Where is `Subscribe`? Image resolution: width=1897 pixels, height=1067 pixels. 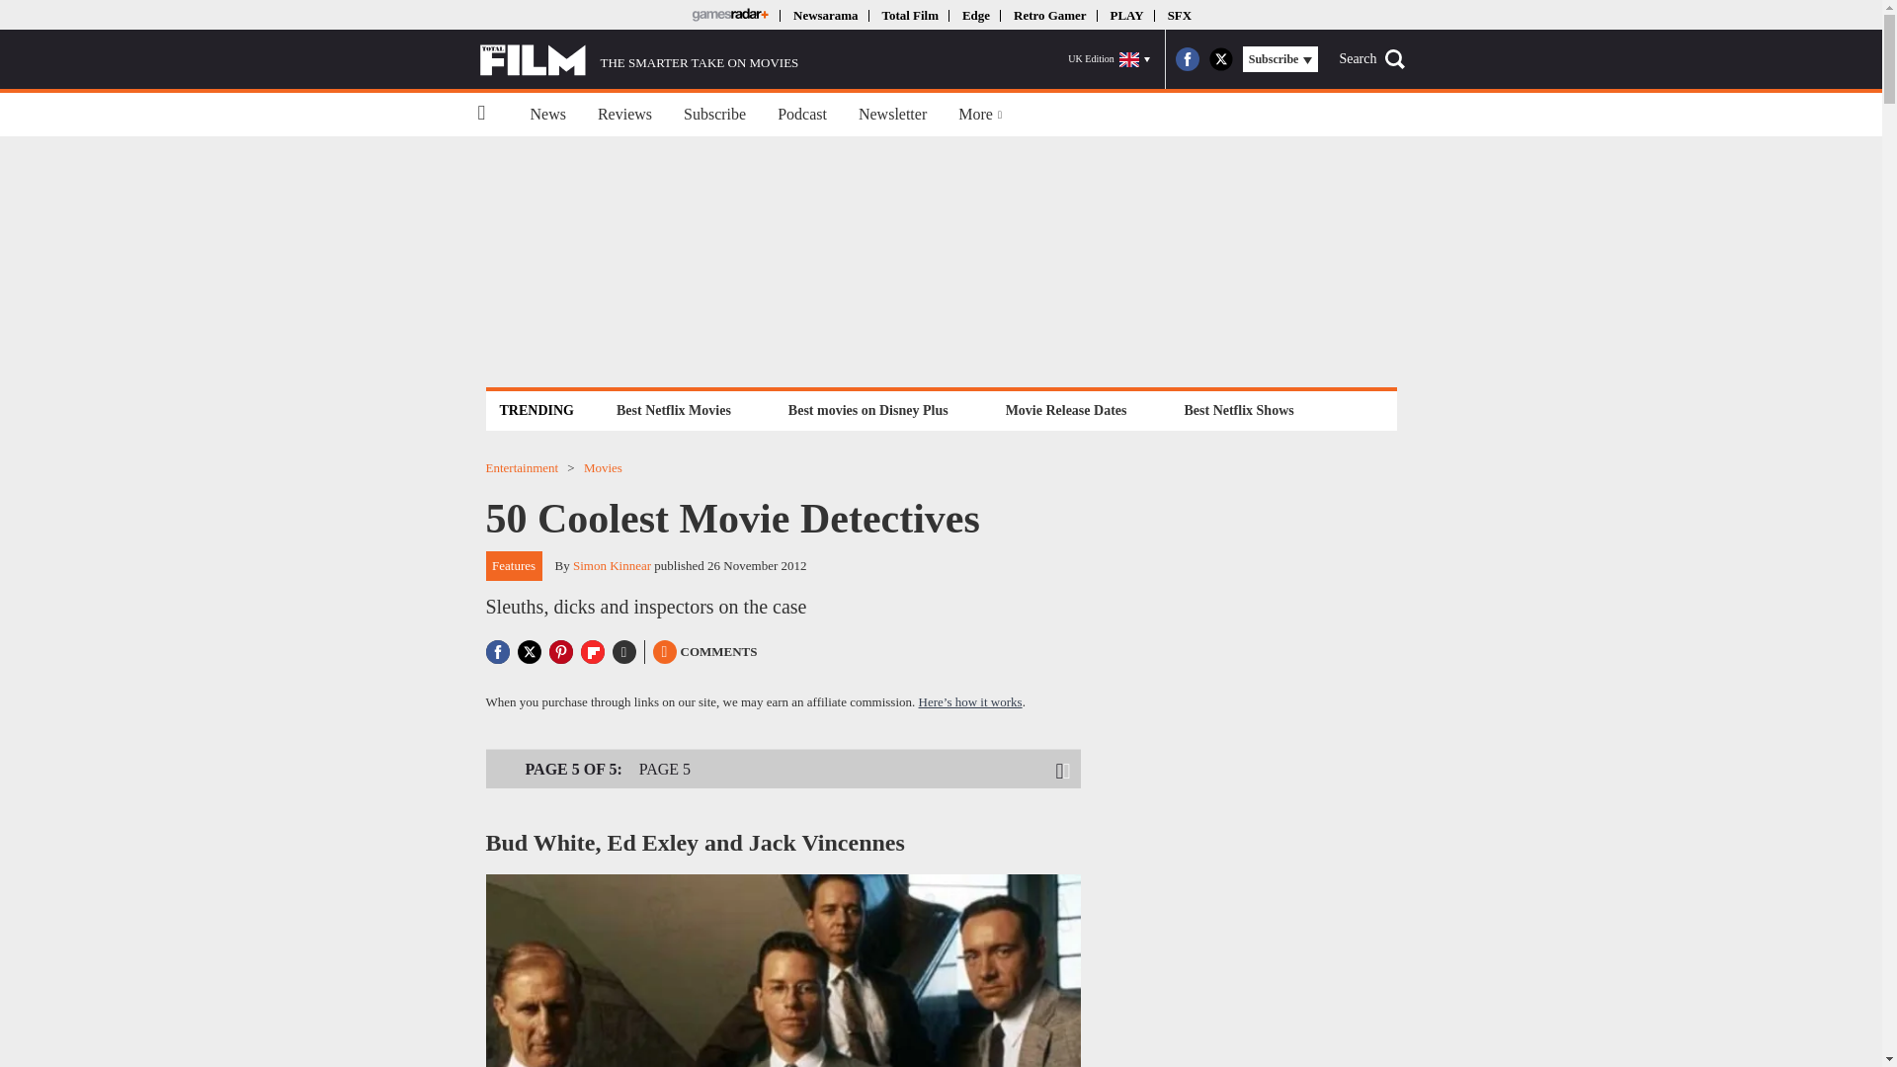 Subscribe is located at coordinates (714, 115).